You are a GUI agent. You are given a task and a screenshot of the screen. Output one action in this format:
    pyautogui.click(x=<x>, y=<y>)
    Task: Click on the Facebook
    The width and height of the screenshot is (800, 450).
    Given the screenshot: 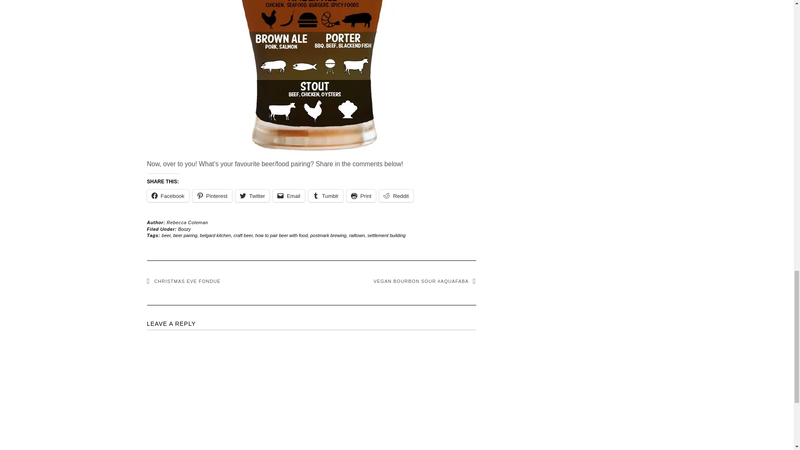 What is the action you would take?
    pyautogui.click(x=167, y=195)
    